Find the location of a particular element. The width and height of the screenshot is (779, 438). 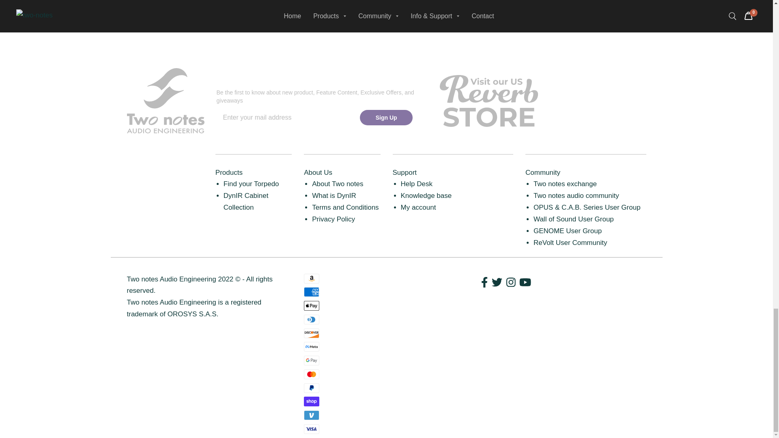

Discover is located at coordinates (312, 333).